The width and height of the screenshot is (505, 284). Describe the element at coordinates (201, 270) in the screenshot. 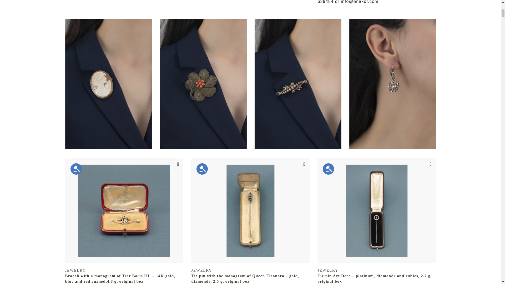

I see `JEWELRY` at that location.